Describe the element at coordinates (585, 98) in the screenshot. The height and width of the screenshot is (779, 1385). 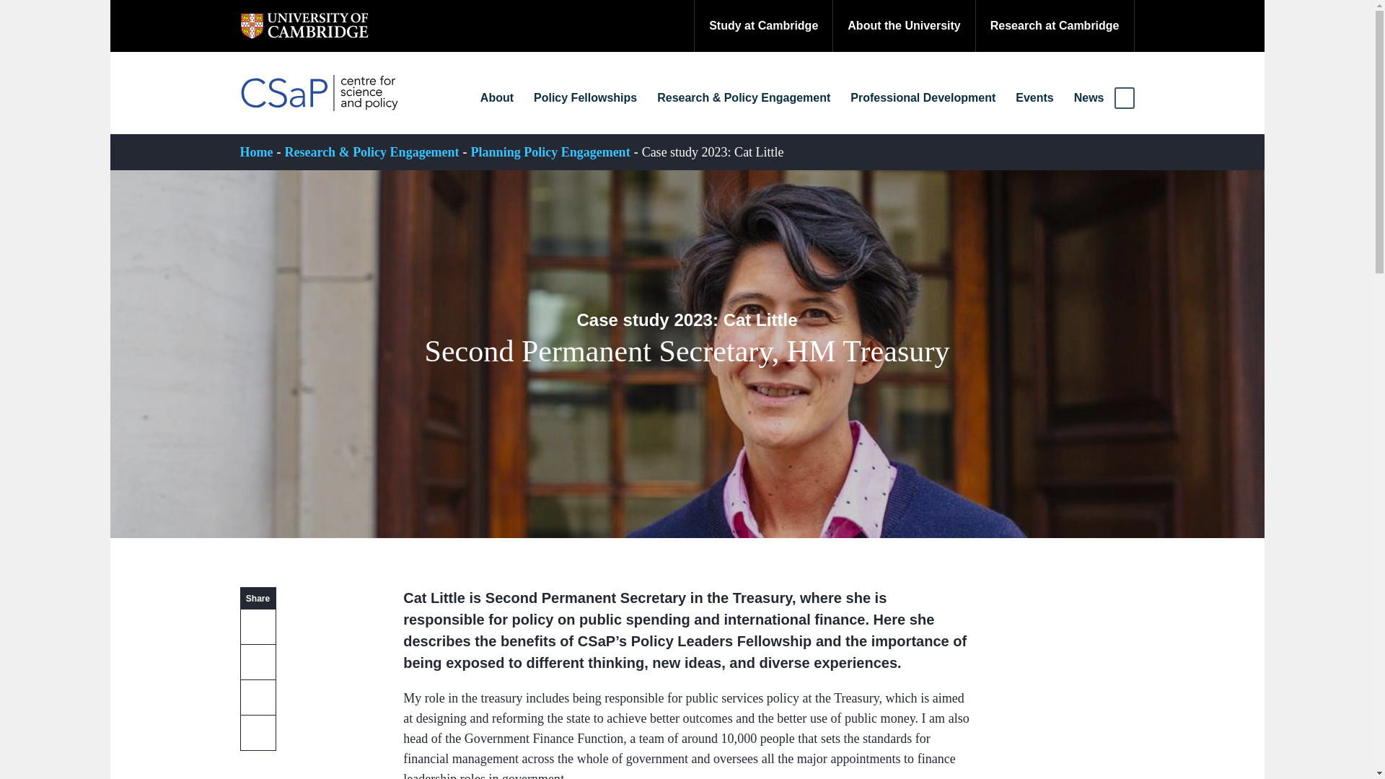
I see `Policy Fellowships` at that location.